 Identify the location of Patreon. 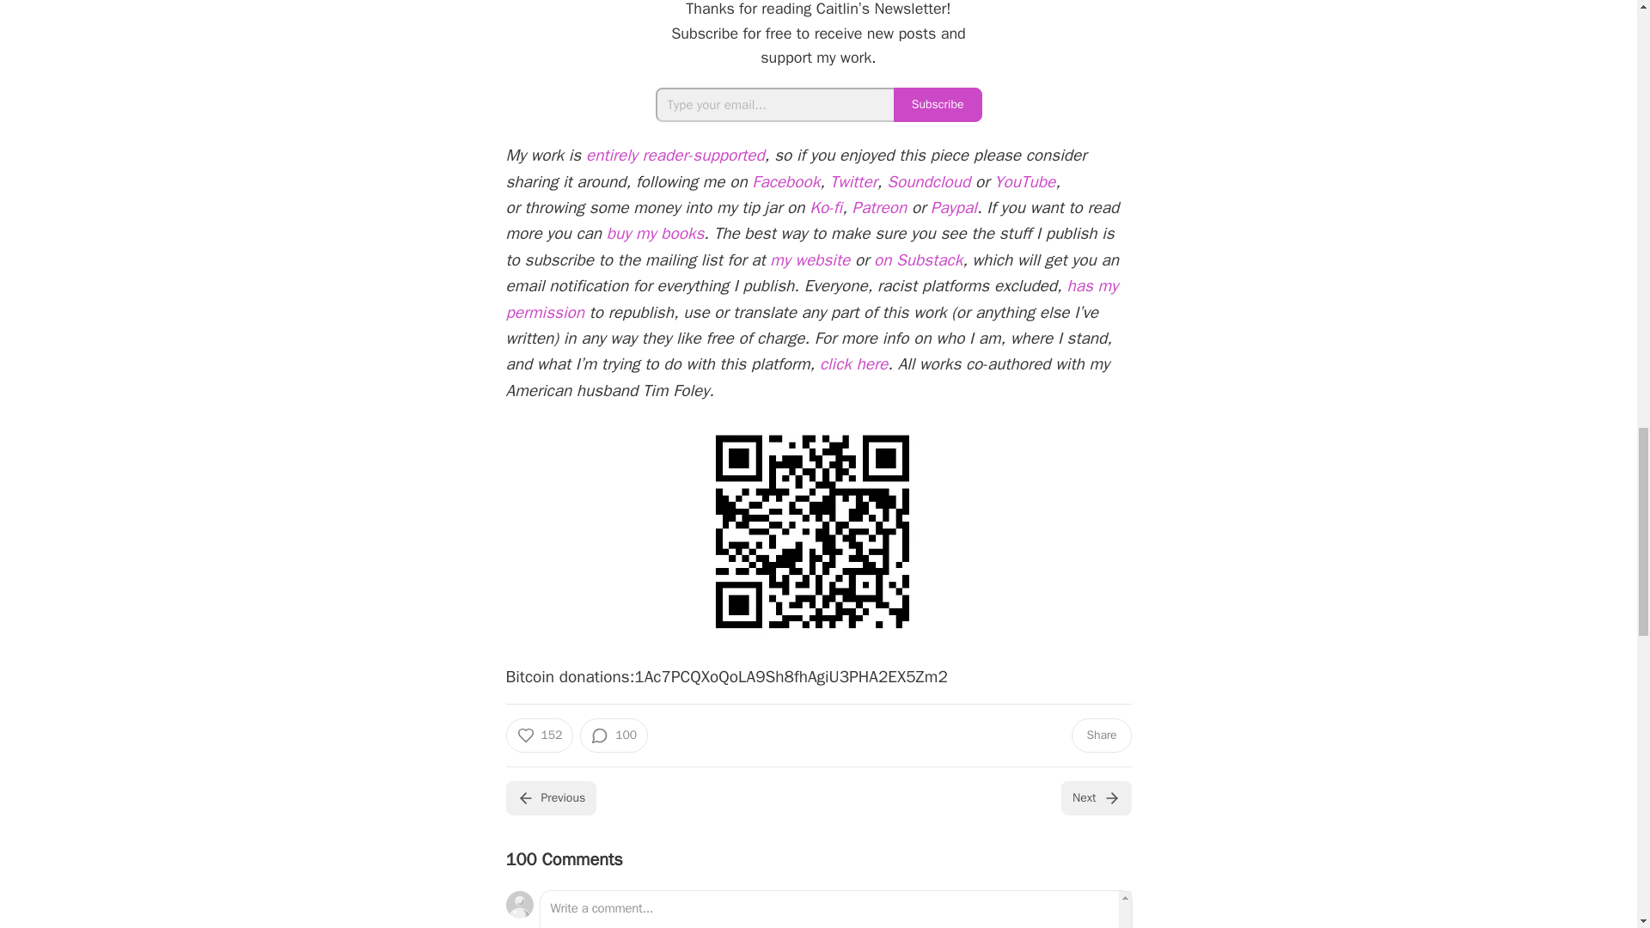
(880, 208).